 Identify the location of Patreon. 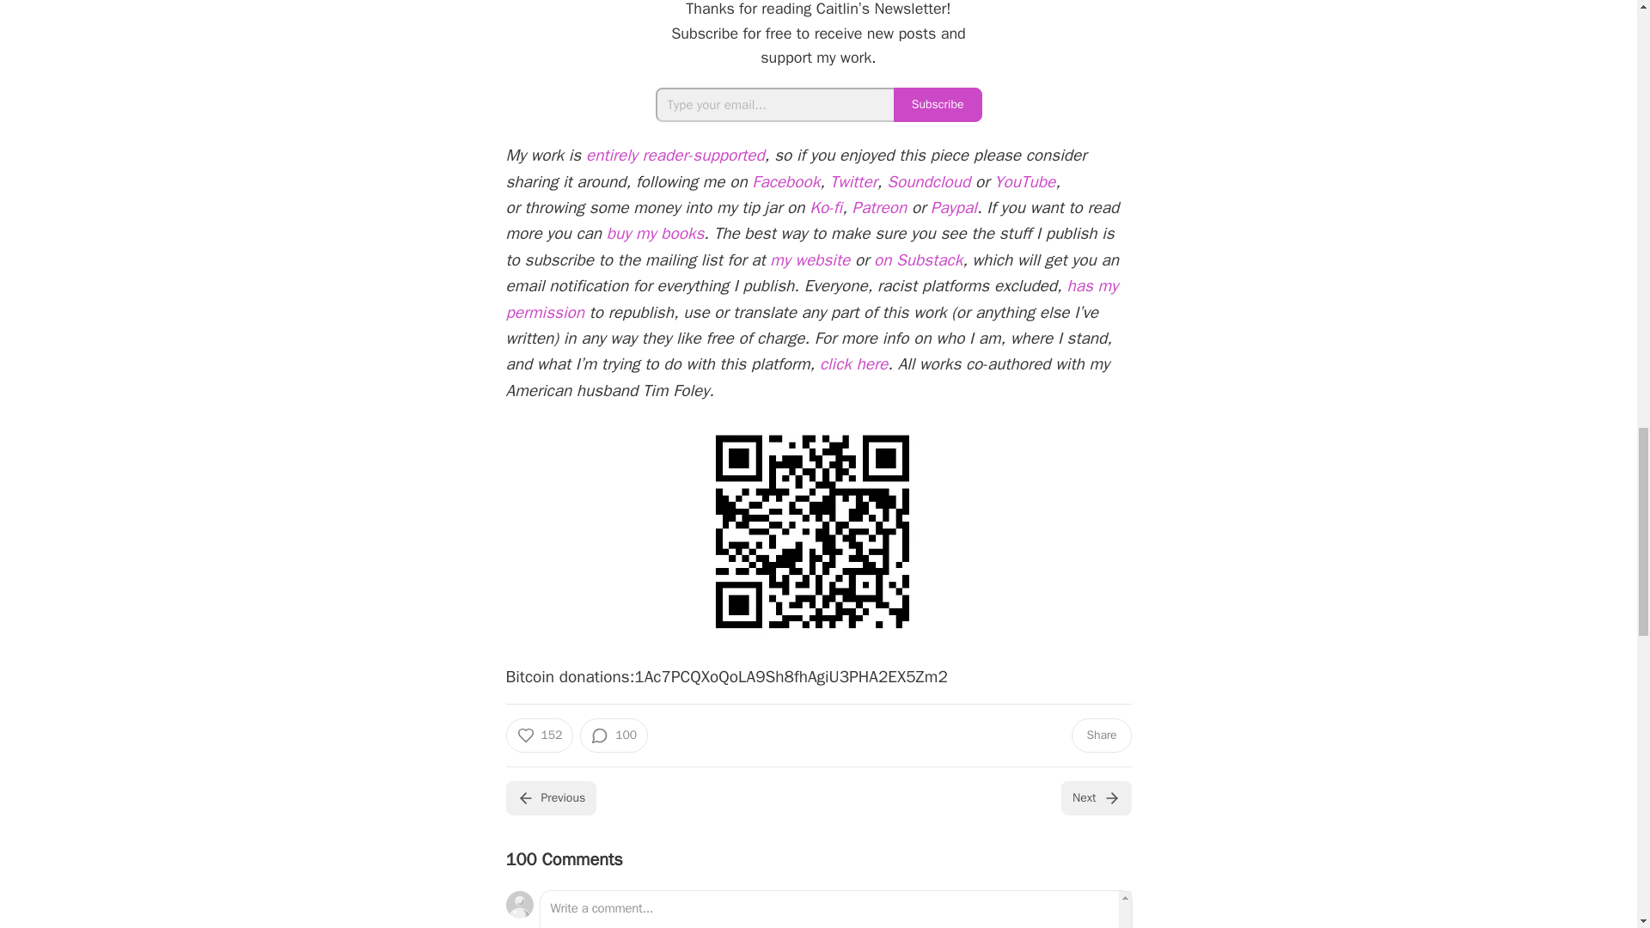
(880, 208).